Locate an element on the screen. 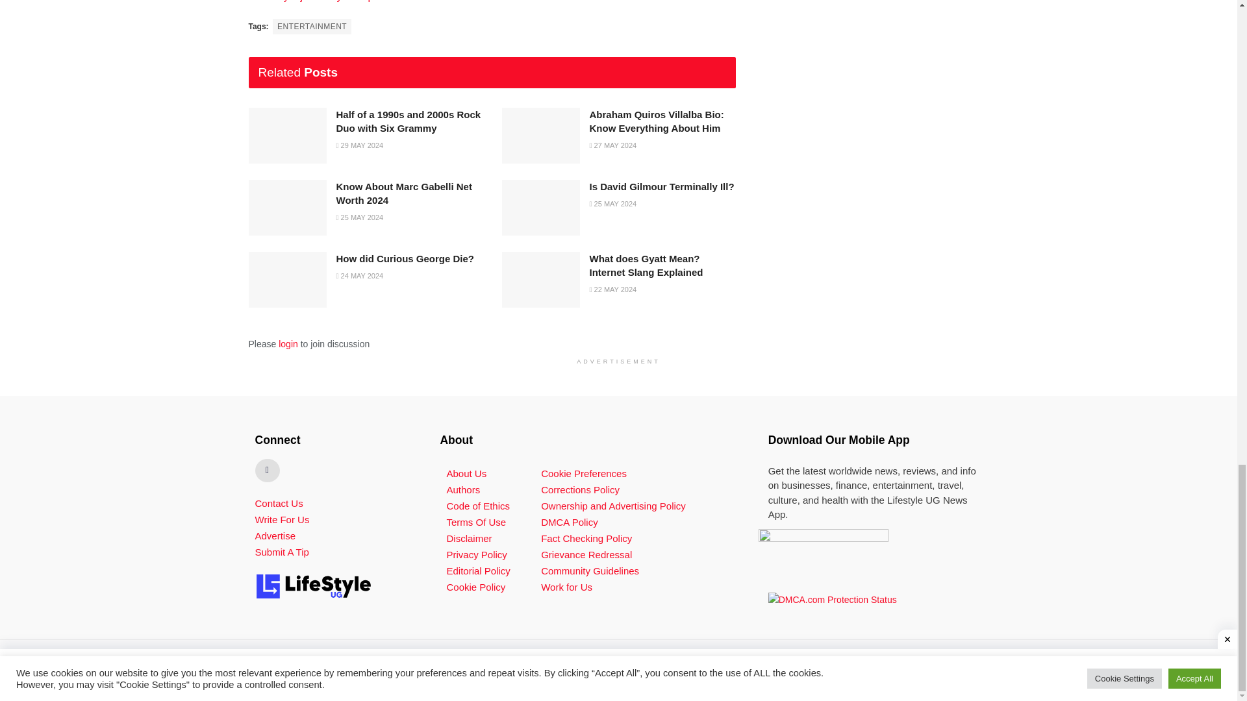 This screenshot has width=1247, height=701. Abraham Quiros Villalba Bio: Know Everything About Him is located at coordinates (657, 121).